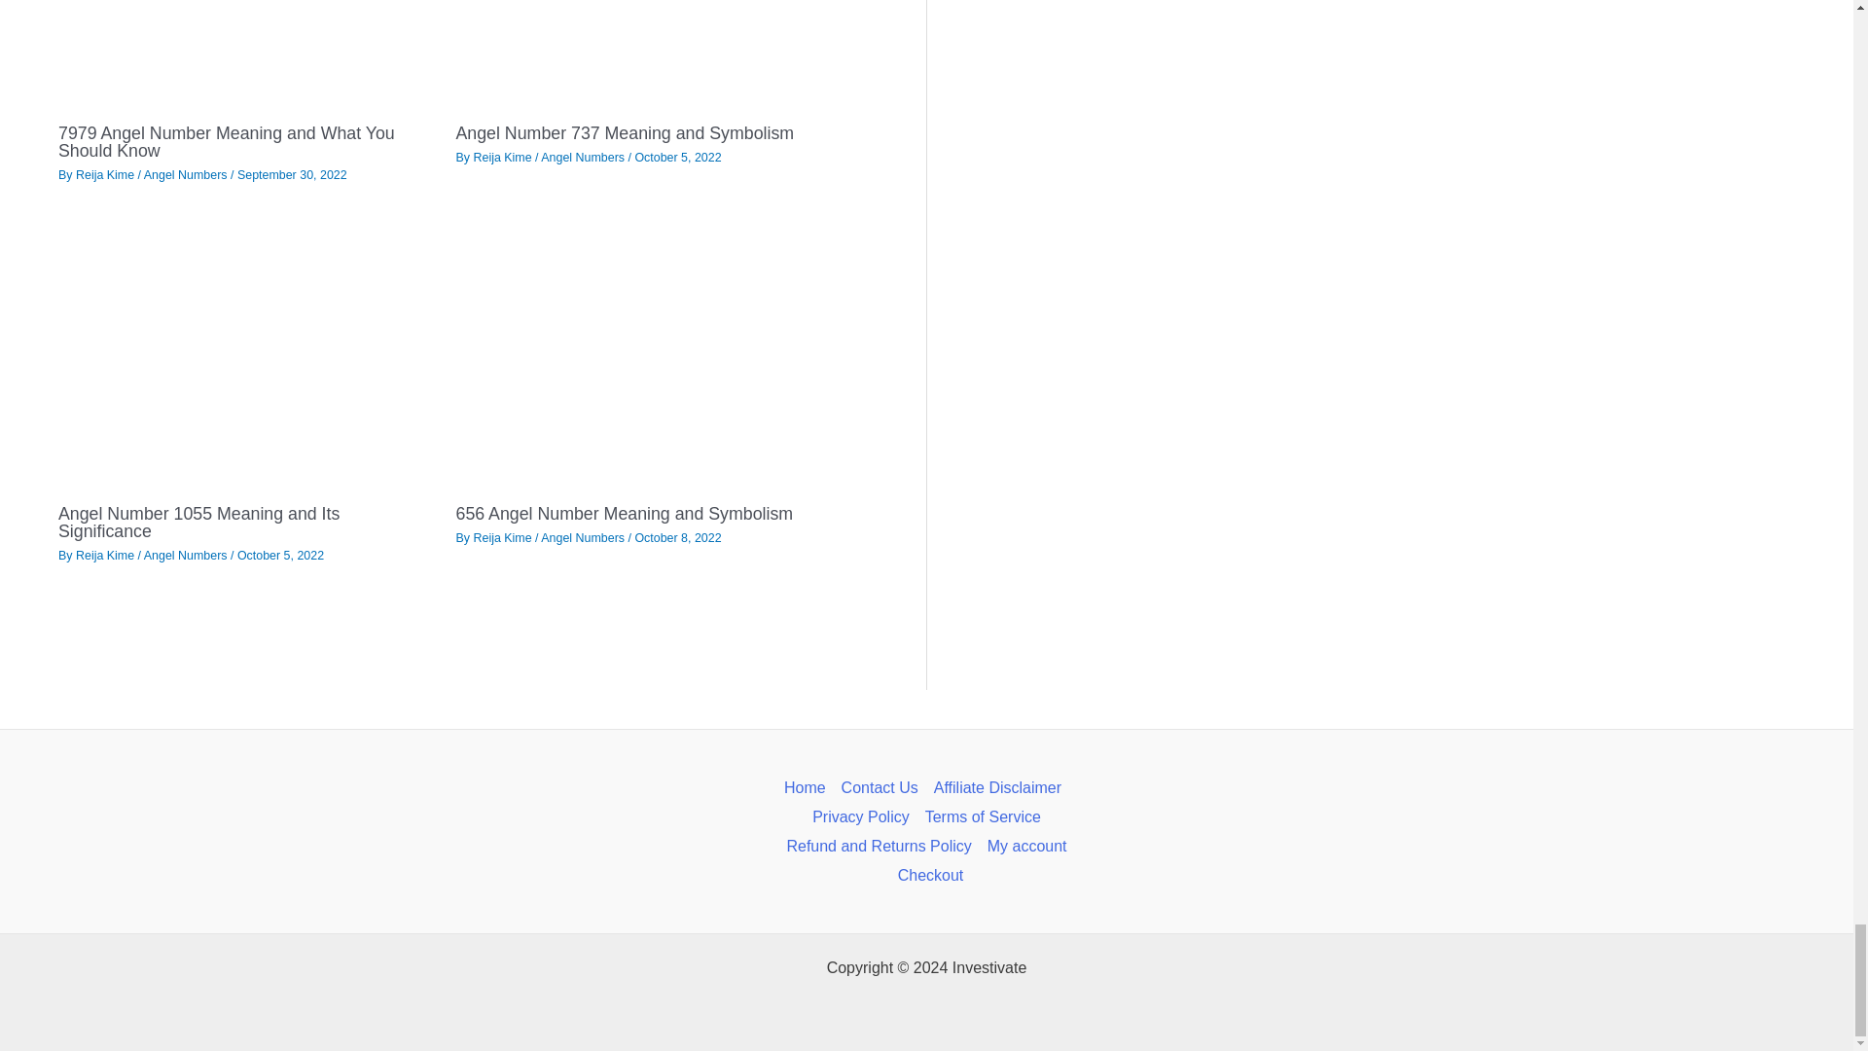  What do you see at coordinates (107, 555) in the screenshot?
I see `View all posts by Reija Kime` at bounding box center [107, 555].